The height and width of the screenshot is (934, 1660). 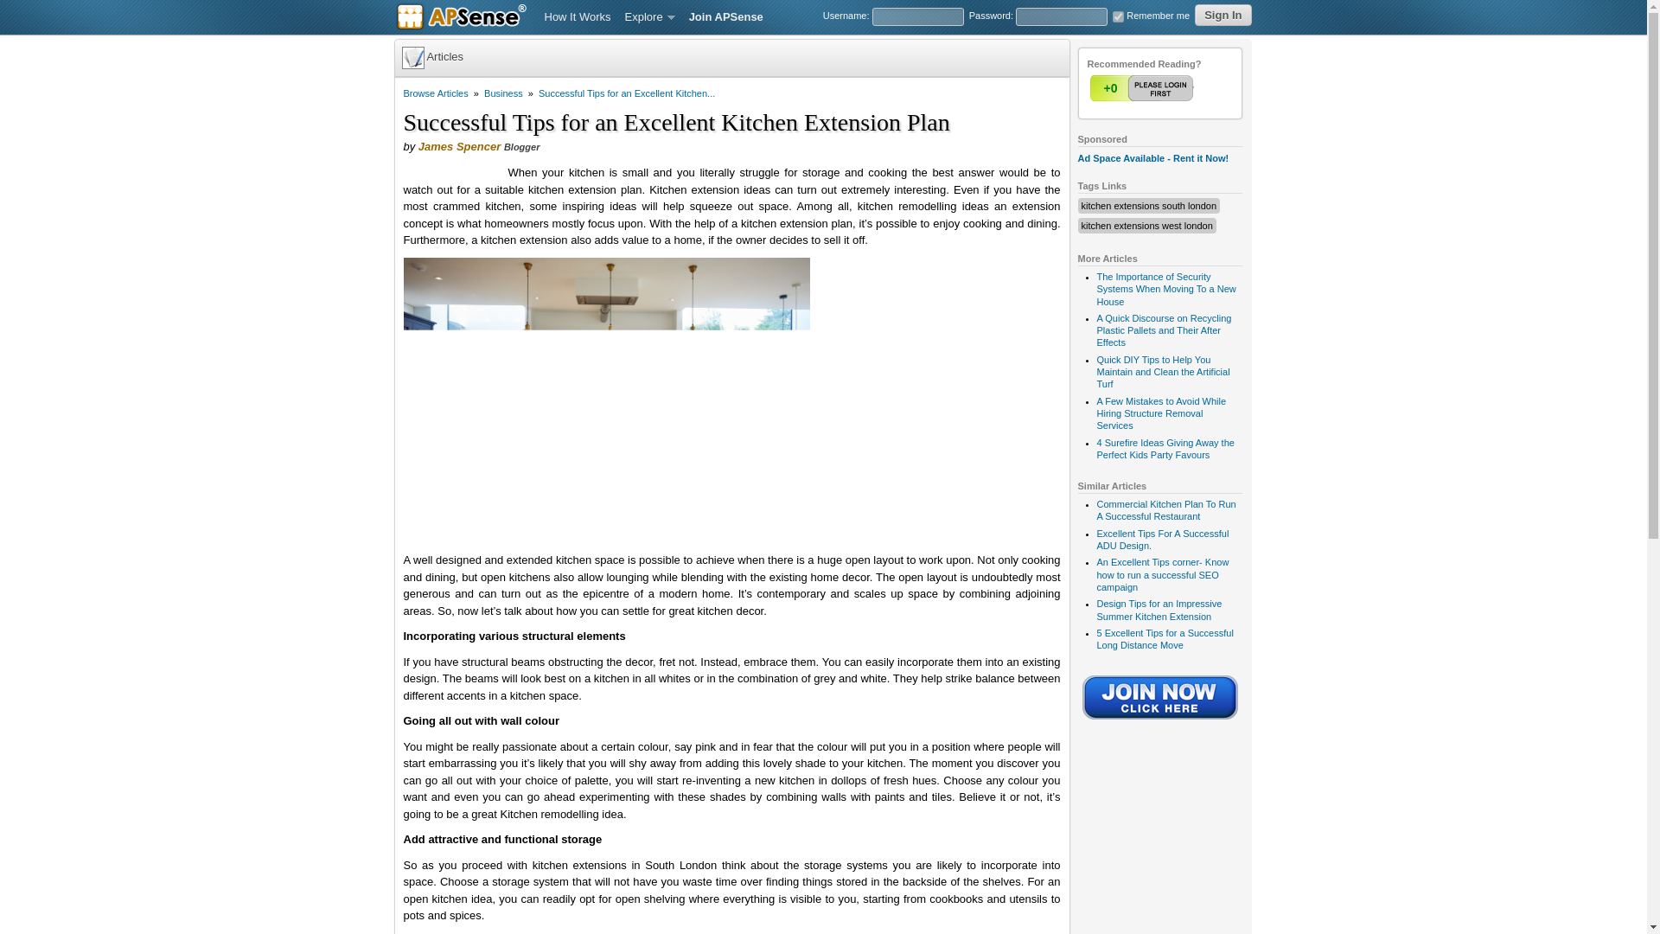 What do you see at coordinates (1146, 225) in the screenshot?
I see `kitchen extensions west london` at bounding box center [1146, 225].